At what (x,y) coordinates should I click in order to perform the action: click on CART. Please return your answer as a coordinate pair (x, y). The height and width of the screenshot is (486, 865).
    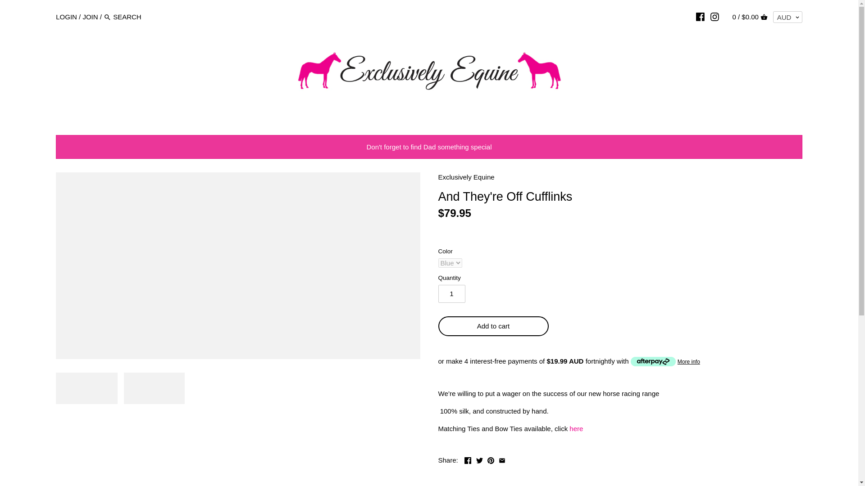
    Looking at the image, I should click on (764, 17).